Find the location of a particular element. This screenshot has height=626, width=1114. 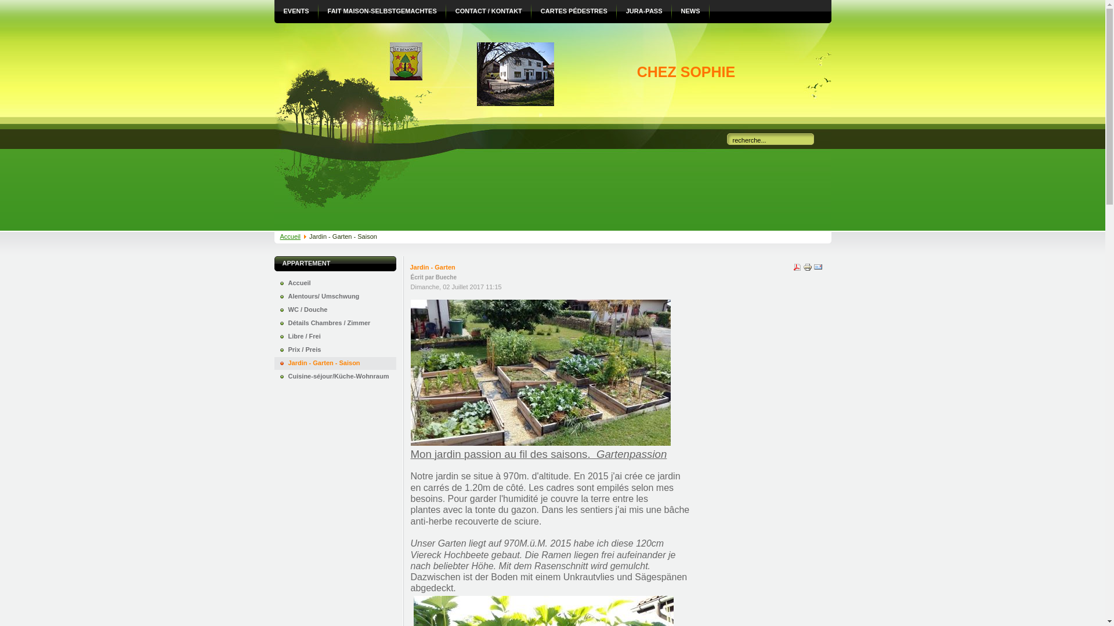

Imprimer is located at coordinates (808, 270).